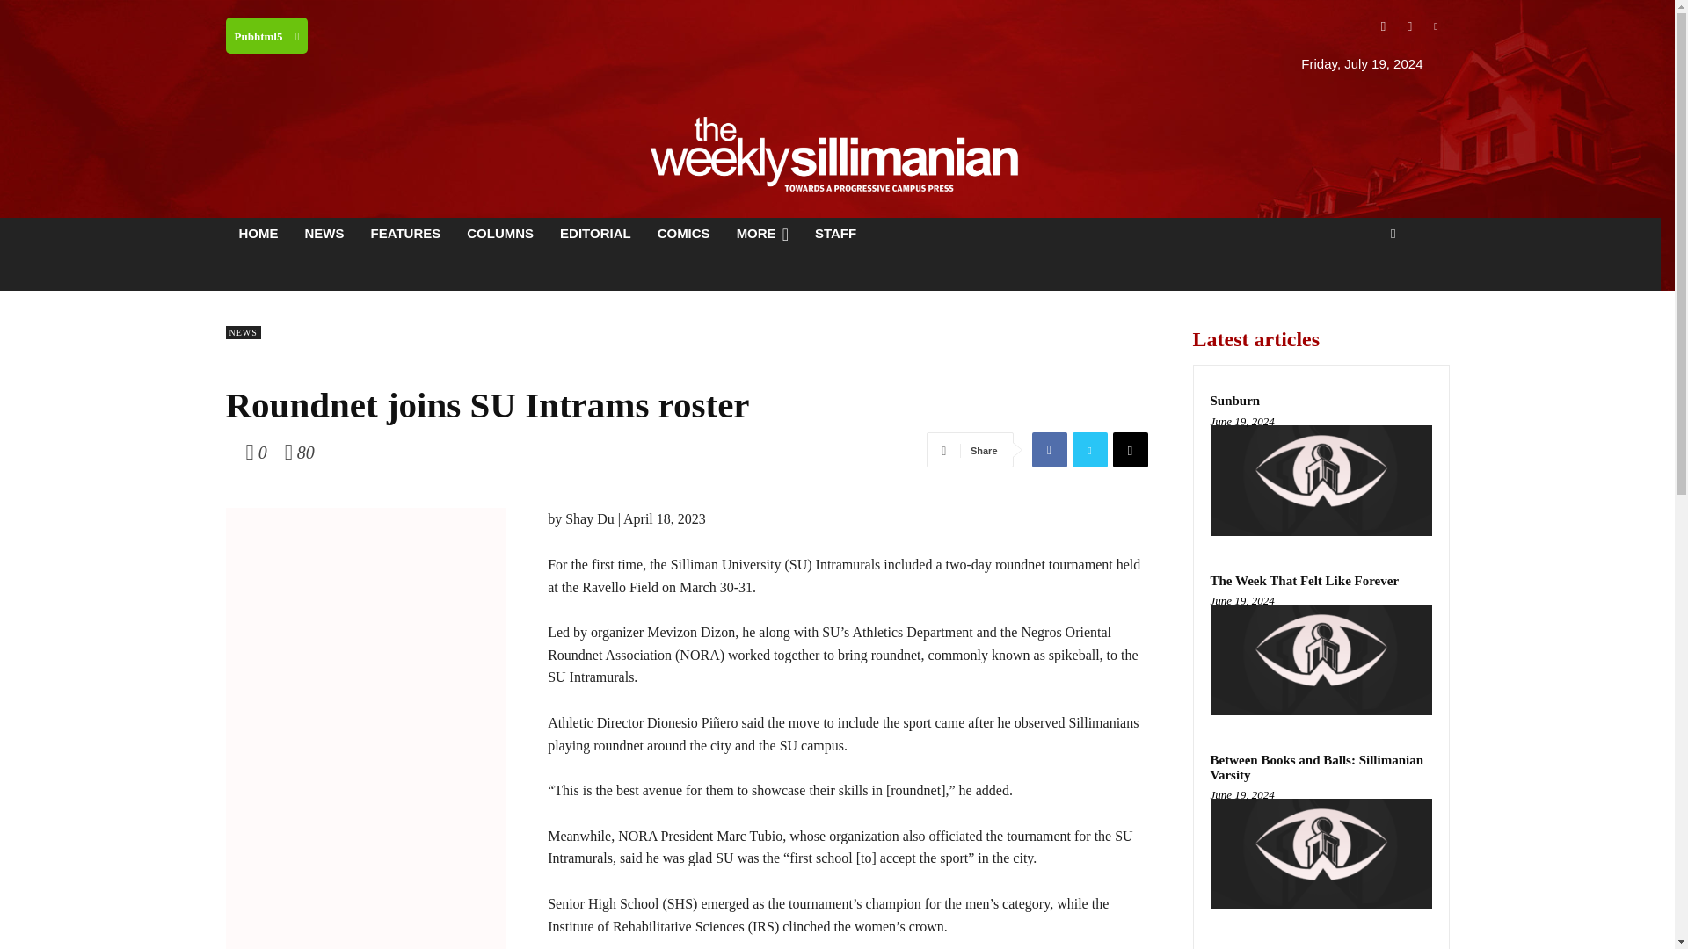 Image resolution: width=1688 pixels, height=949 pixels. Describe the element at coordinates (500, 233) in the screenshot. I see `COLUMNS` at that location.